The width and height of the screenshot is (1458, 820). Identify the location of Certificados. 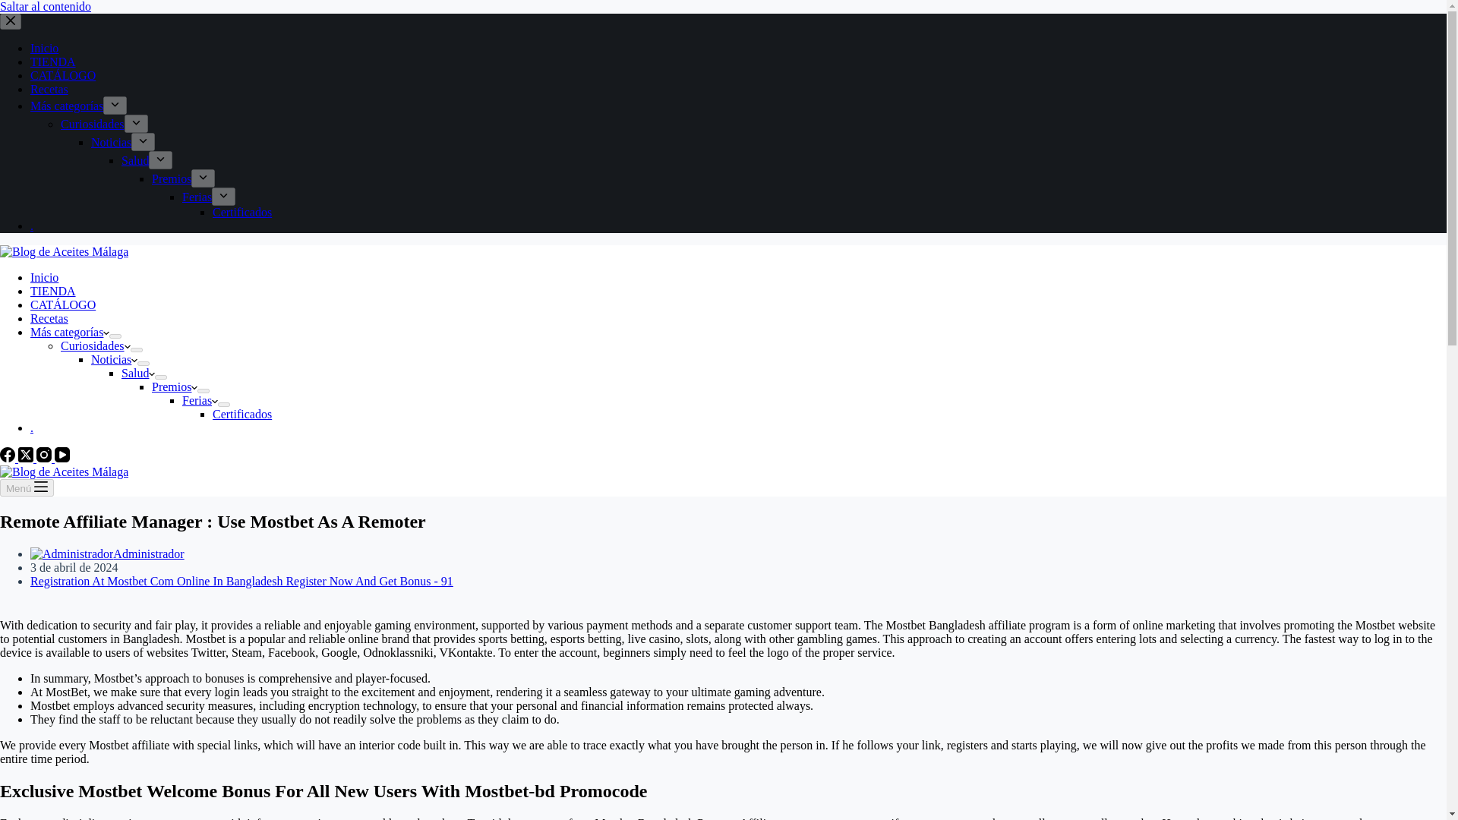
(241, 414).